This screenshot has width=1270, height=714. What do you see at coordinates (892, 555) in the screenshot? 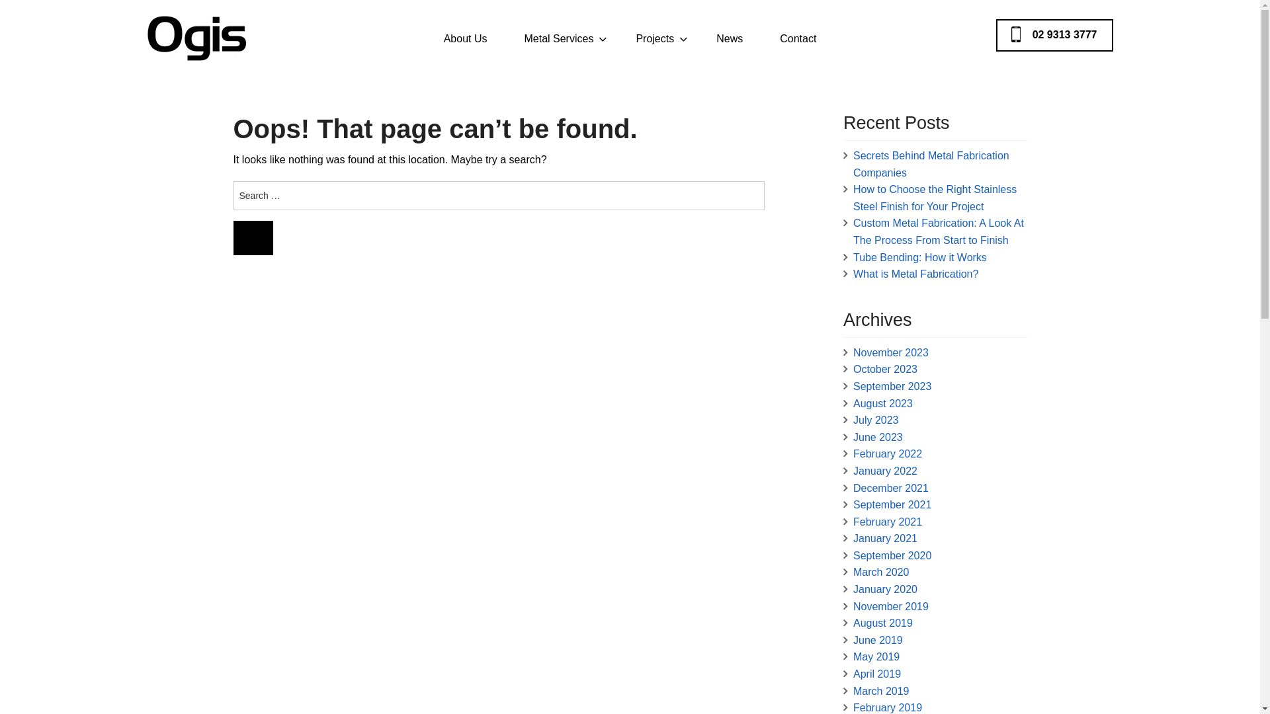
I see `September 2020` at bounding box center [892, 555].